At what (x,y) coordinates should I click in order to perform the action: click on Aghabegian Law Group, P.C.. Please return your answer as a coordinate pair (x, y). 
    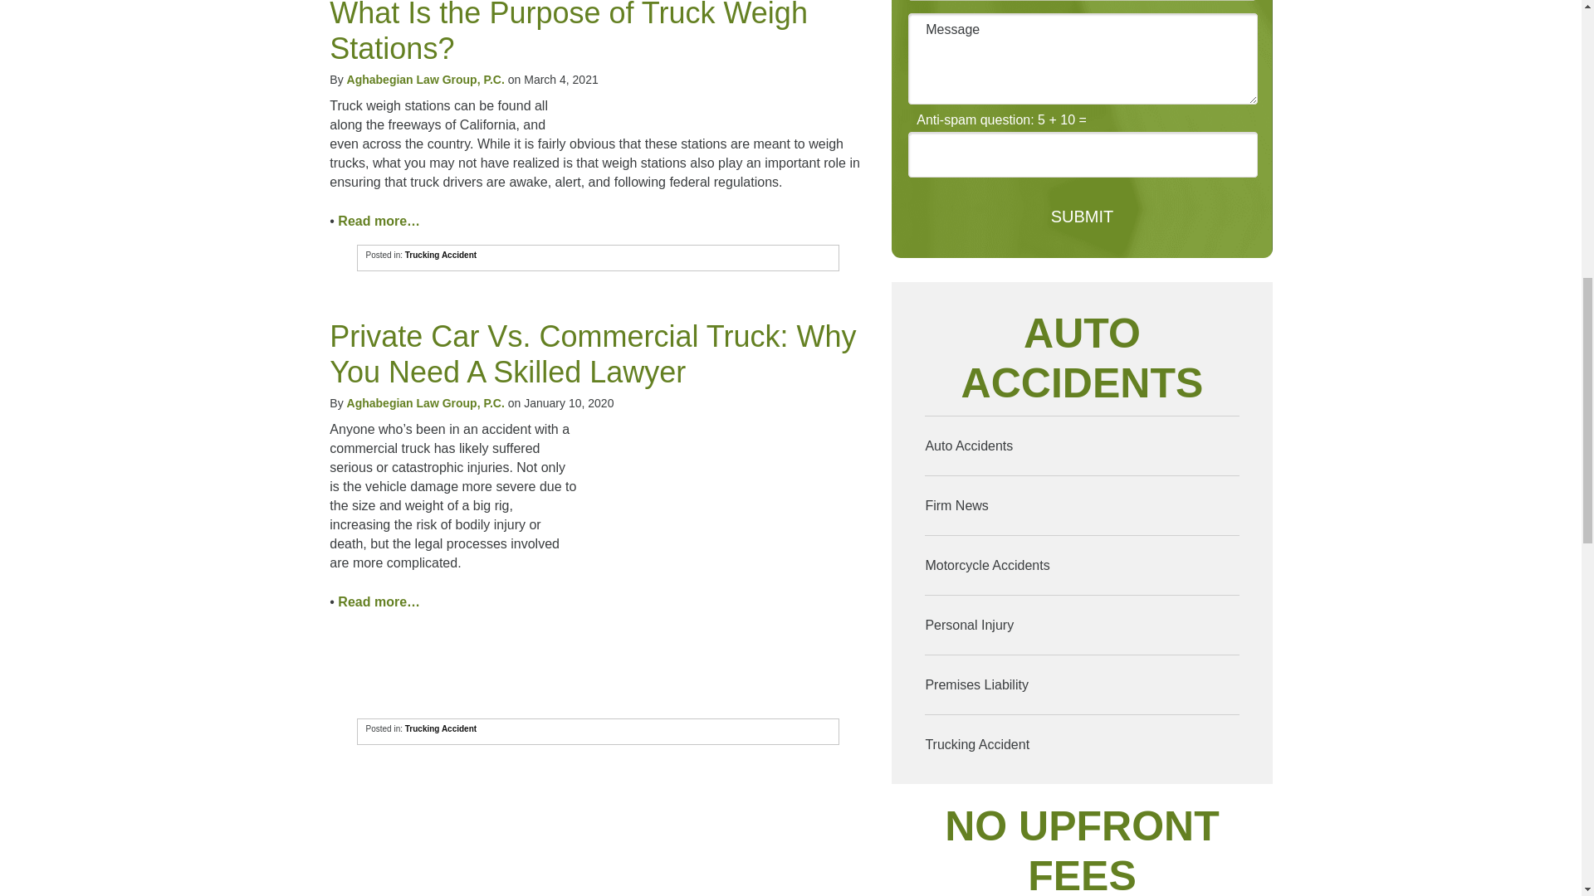
    Looking at the image, I should click on (426, 79).